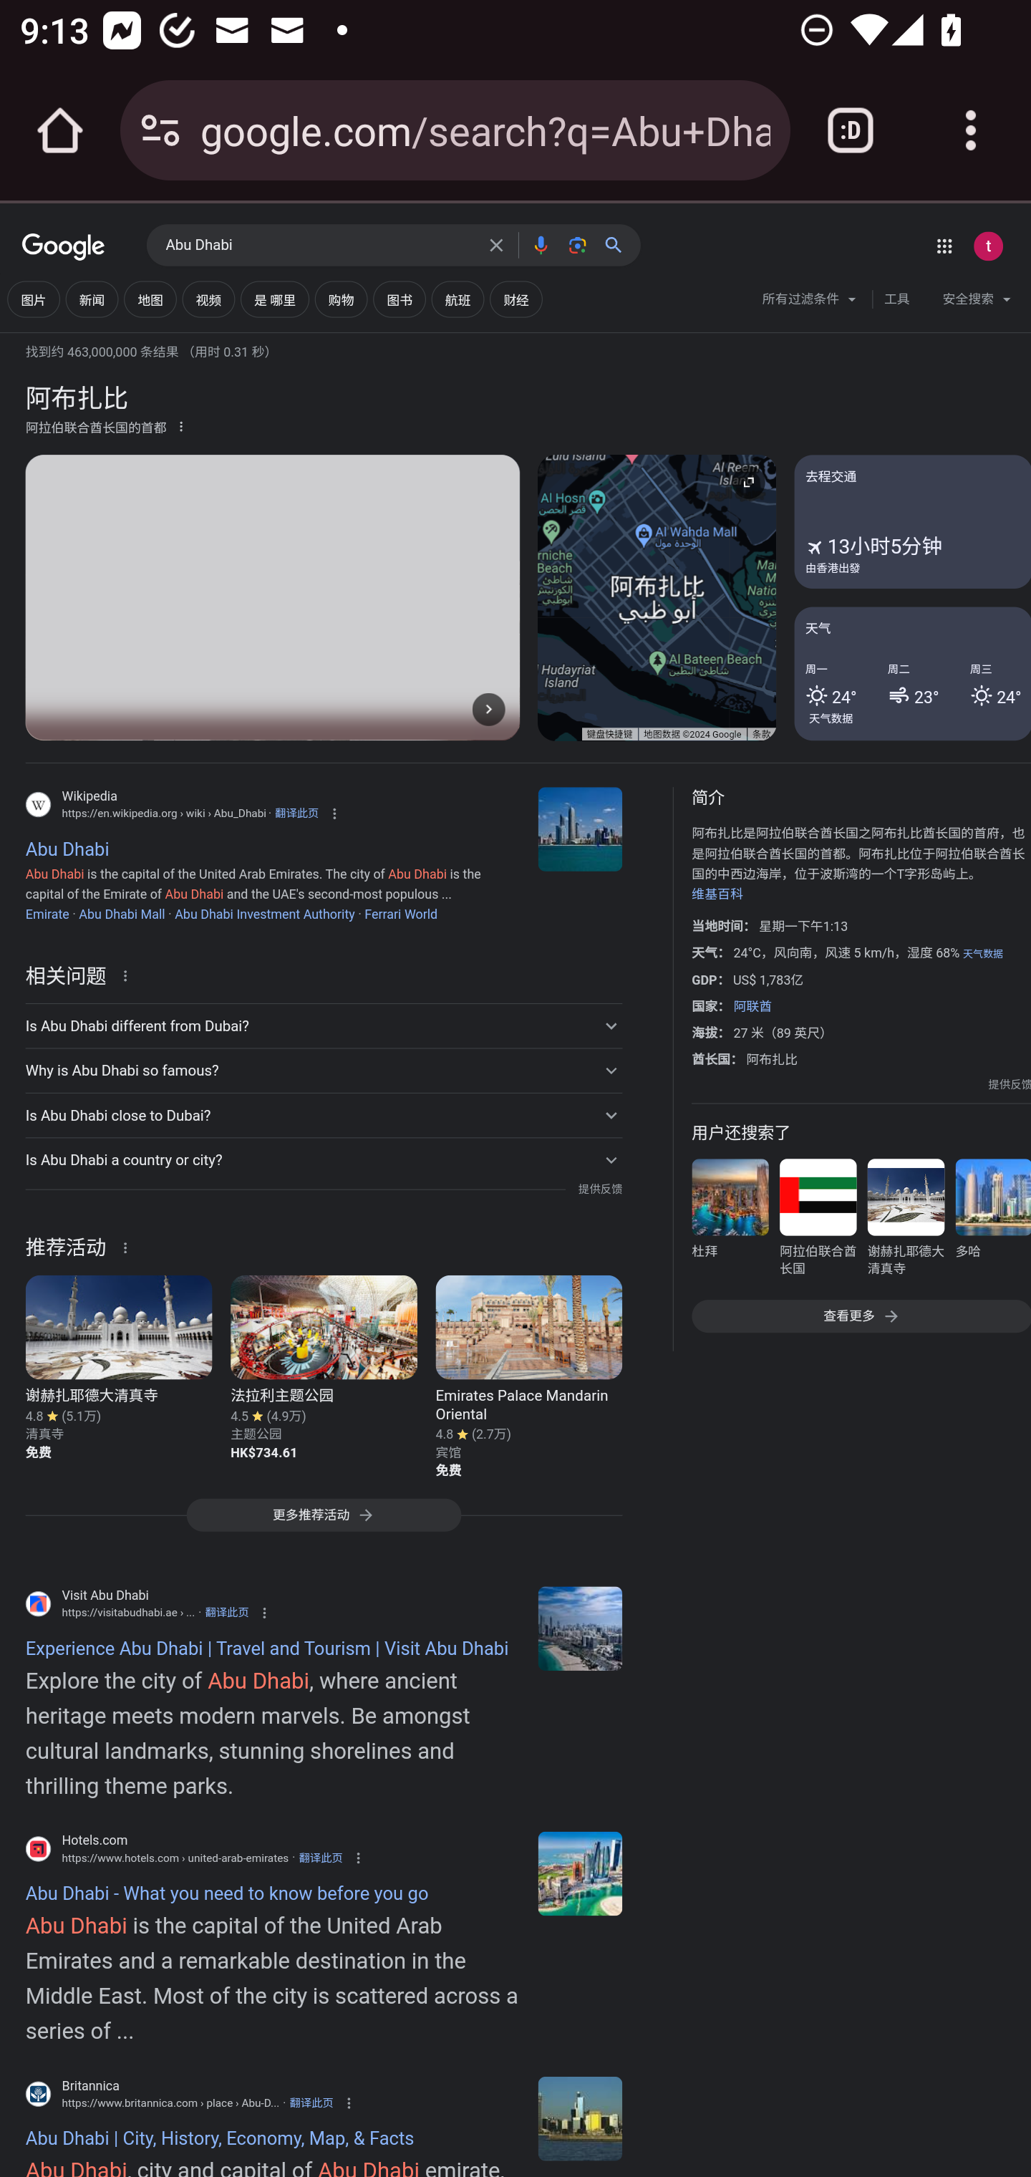 Image resolution: width=1031 pixels, height=2177 pixels. I want to click on 翻译此页, so click(321, 1858).